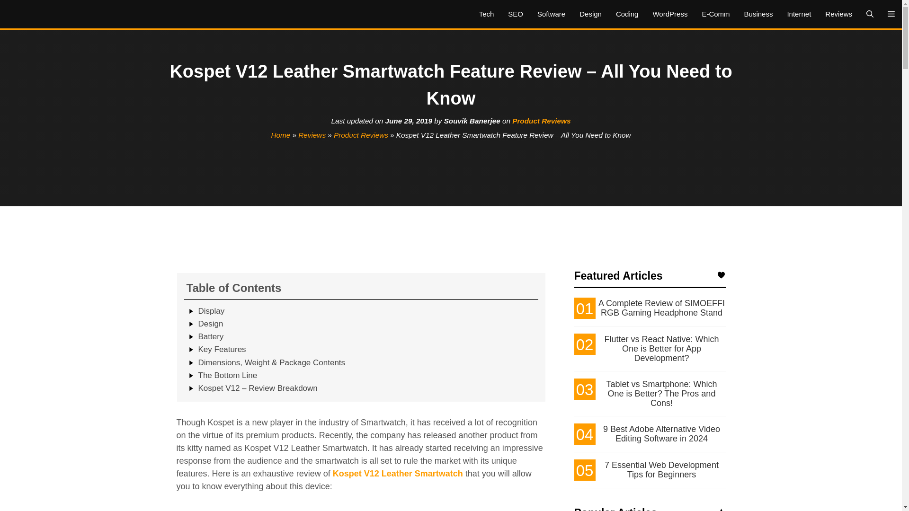 The image size is (909, 511). I want to click on Tech, so click(487, 14).